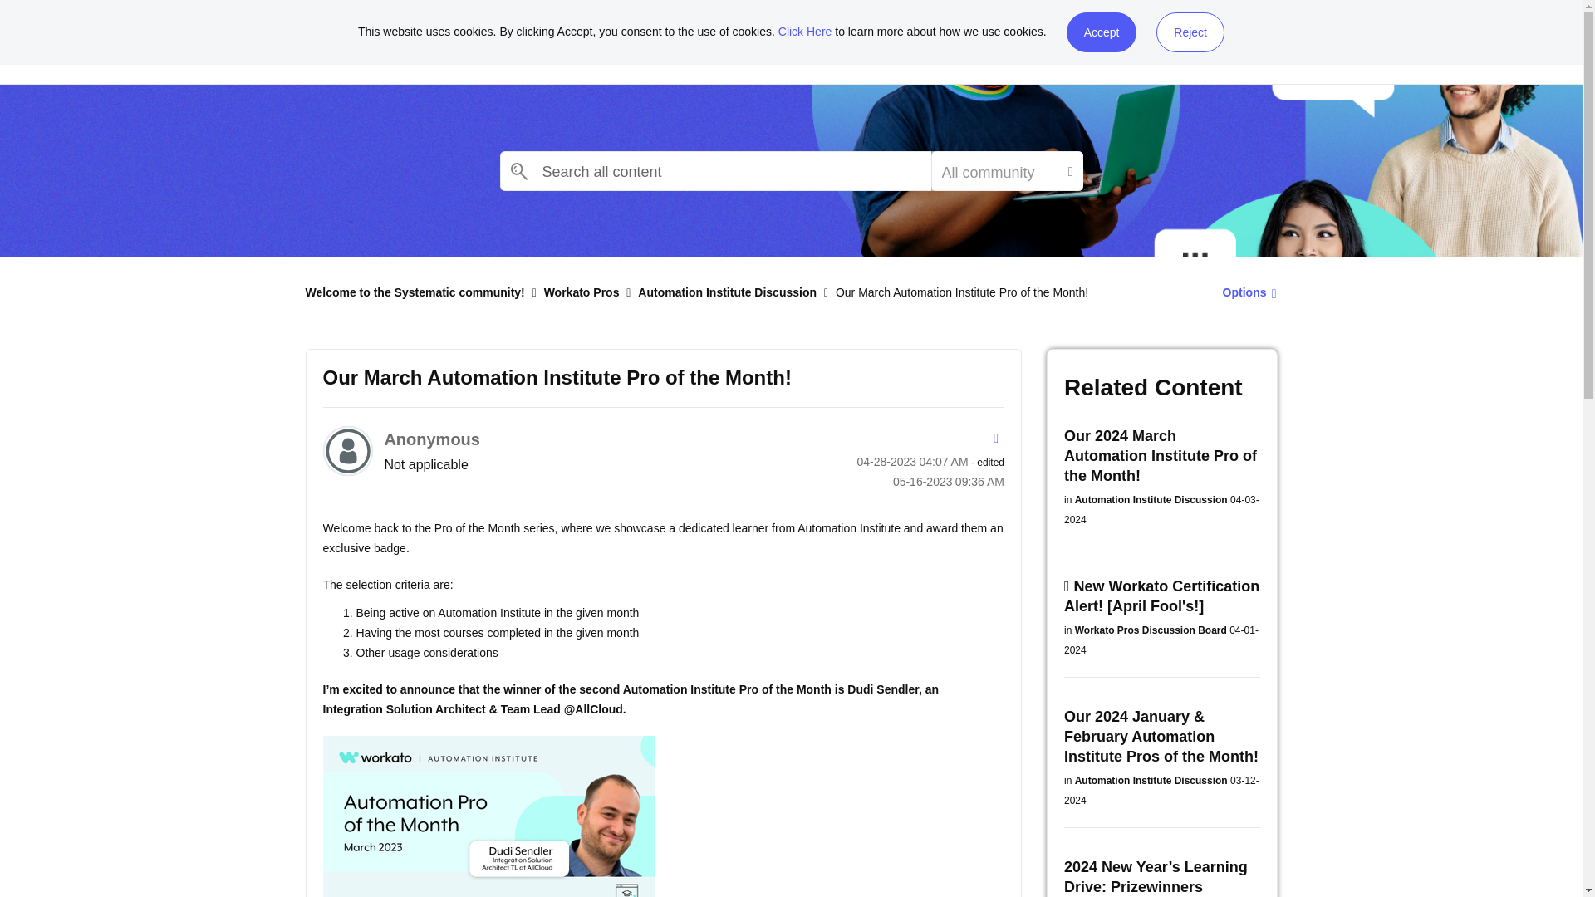 The image size is (1595, 897). Describe the element at coordinates (681, 41) in the screenshot. I see `Workato Pros` at that location.